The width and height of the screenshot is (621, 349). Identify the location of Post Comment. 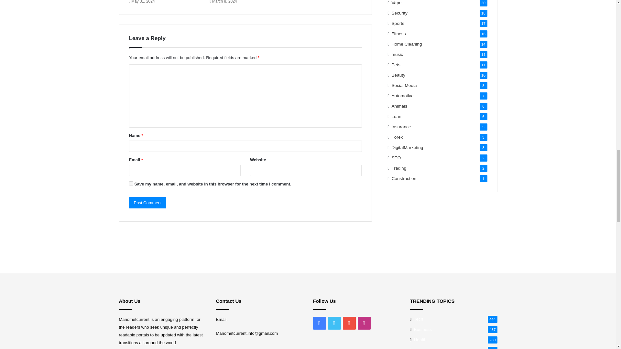
(147, 203).